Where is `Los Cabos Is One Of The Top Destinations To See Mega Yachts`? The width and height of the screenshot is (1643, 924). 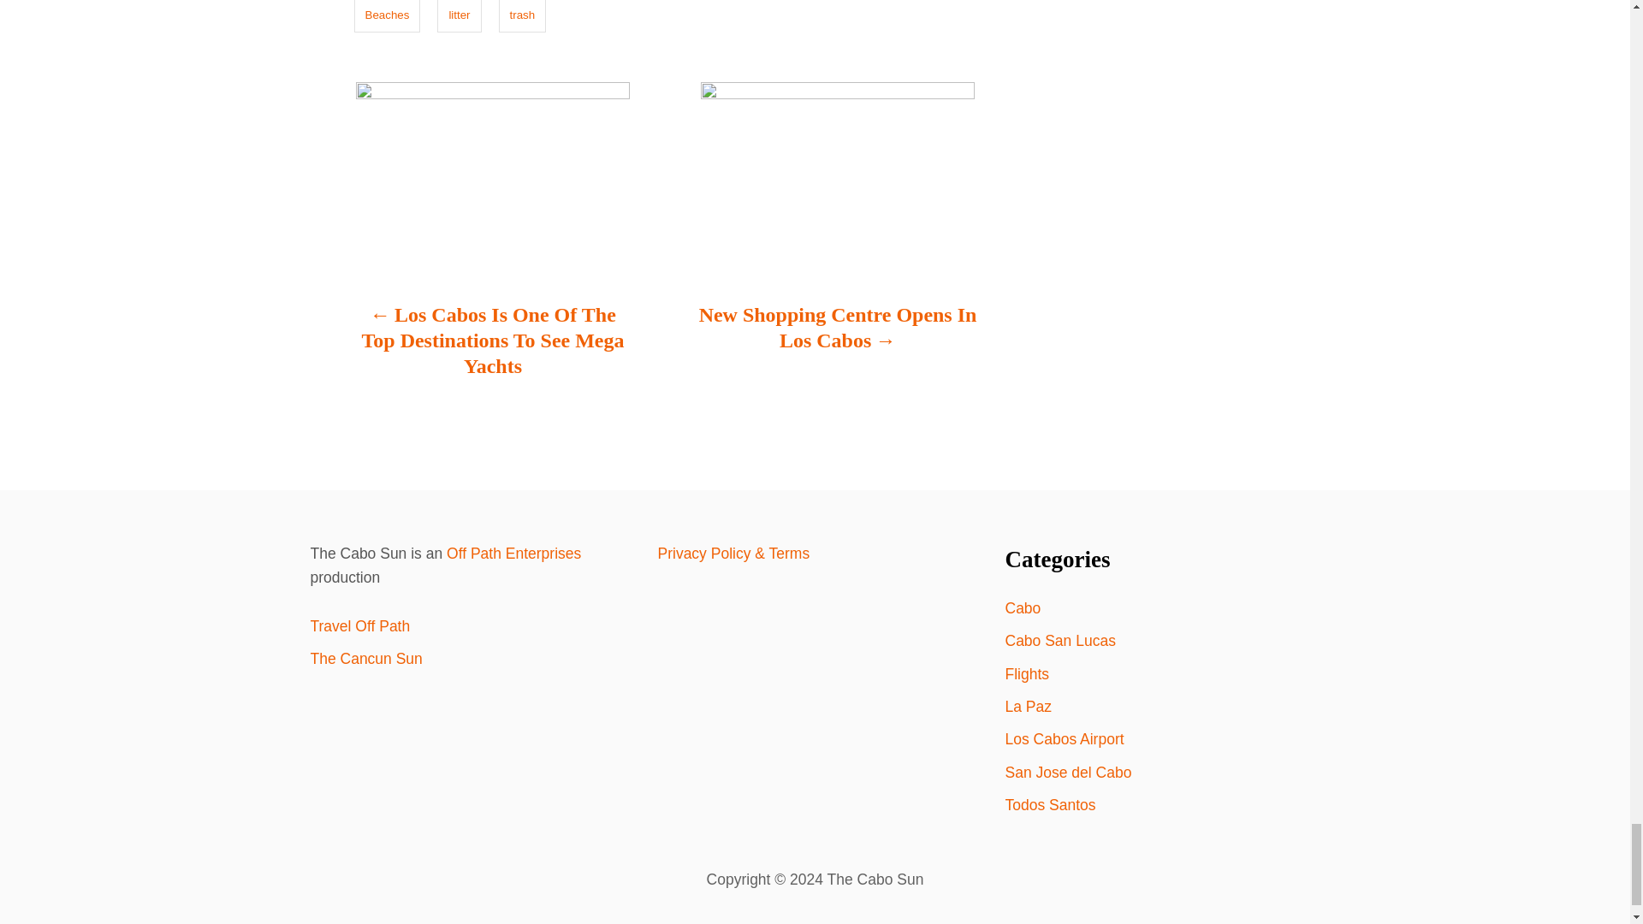 Los Cabos Is One Of The Top Destinations To See Mega Yachts is located at coordinates (493, 349).